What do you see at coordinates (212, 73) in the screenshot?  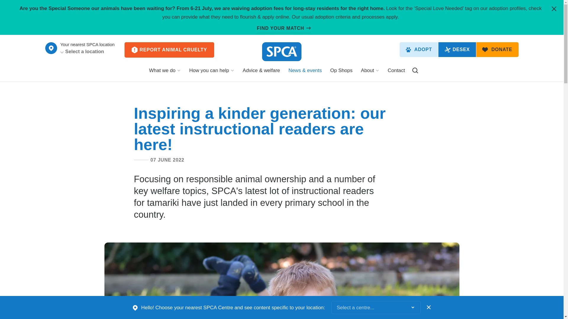 I see `How you can help` at bounding box center [212, 73].